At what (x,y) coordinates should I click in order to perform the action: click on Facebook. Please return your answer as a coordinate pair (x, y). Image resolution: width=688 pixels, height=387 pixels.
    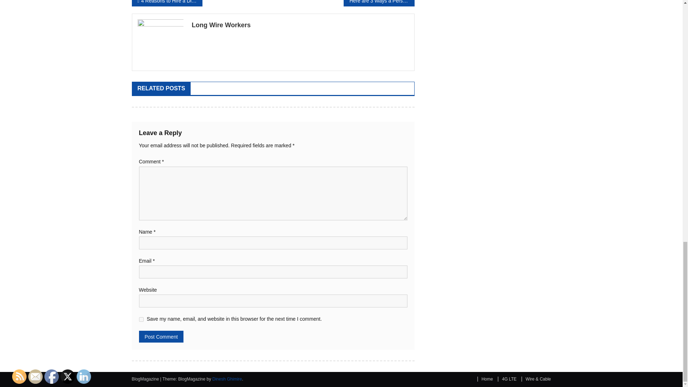
    Looking at the image, I should click on (52, 377).